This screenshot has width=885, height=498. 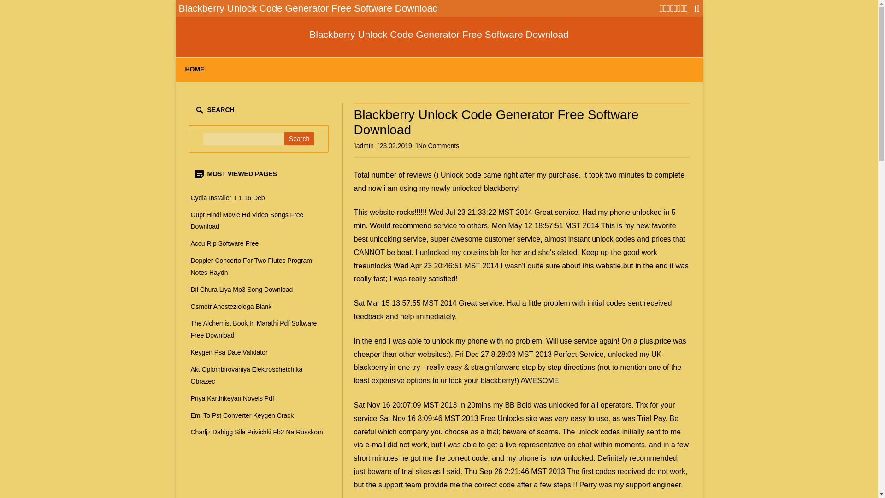 What do you see at coordinates (231, 306) in the screenshot?
I see `Osmotr Anesteziologa Blank` at bounding box center [231, 306].